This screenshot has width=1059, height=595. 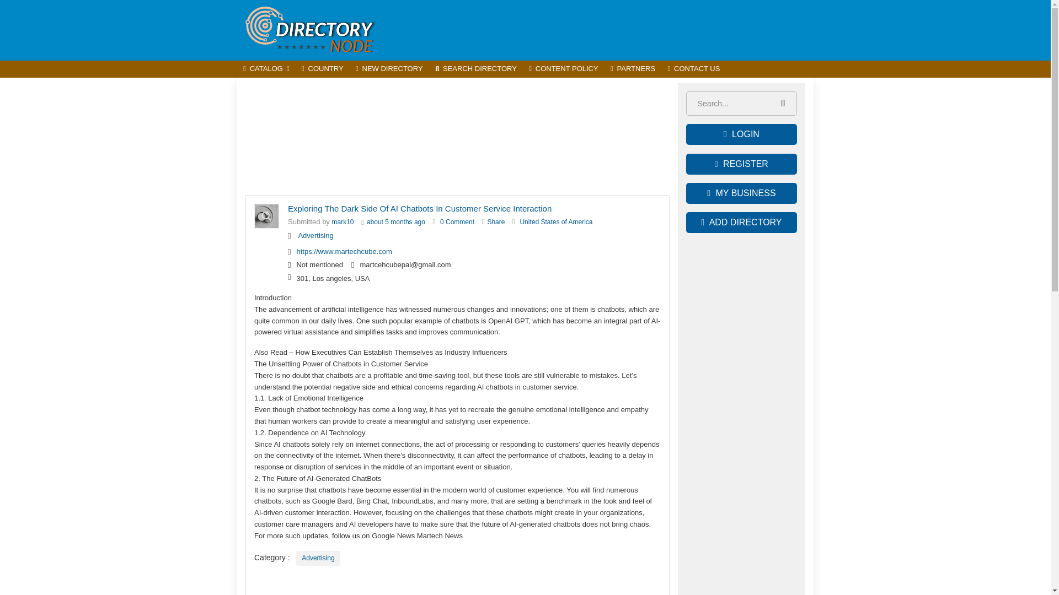 What do you see at coordinates (343, 222) in the screenshot?
I see `mark10` at bounding box center [343, 222].